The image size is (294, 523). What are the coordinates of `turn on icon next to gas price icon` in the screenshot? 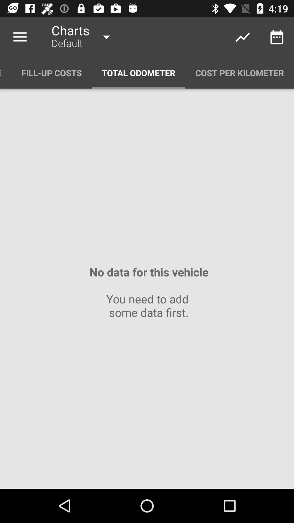 It's located at (52, 73).